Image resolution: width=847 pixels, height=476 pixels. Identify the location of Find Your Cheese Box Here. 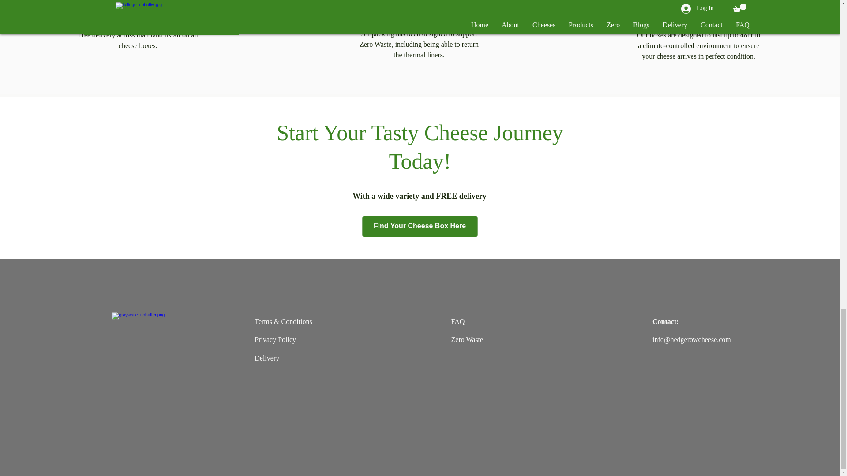
(419, 227).